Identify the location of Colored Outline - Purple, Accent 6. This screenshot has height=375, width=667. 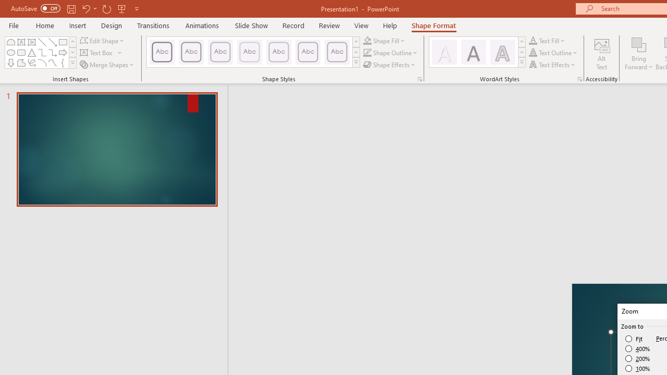
(337, 52).